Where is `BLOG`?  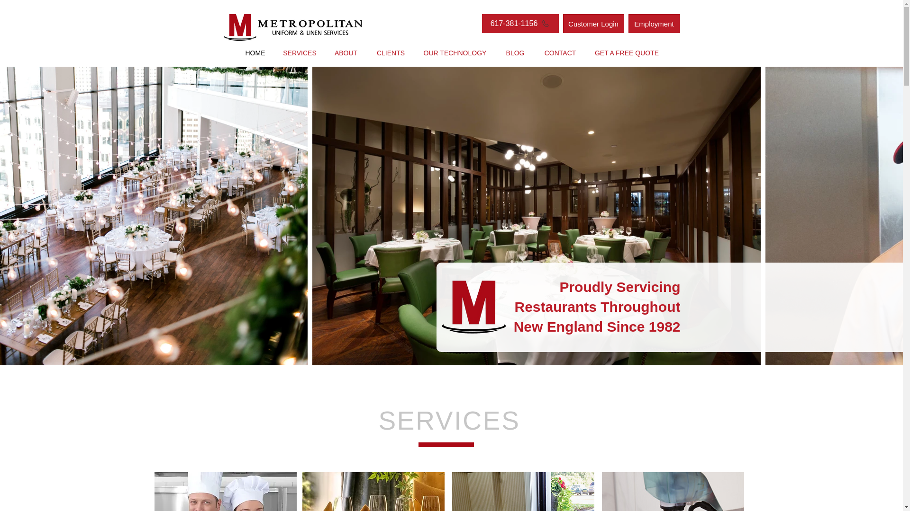 BLOG is located at coordinates (515, 53).